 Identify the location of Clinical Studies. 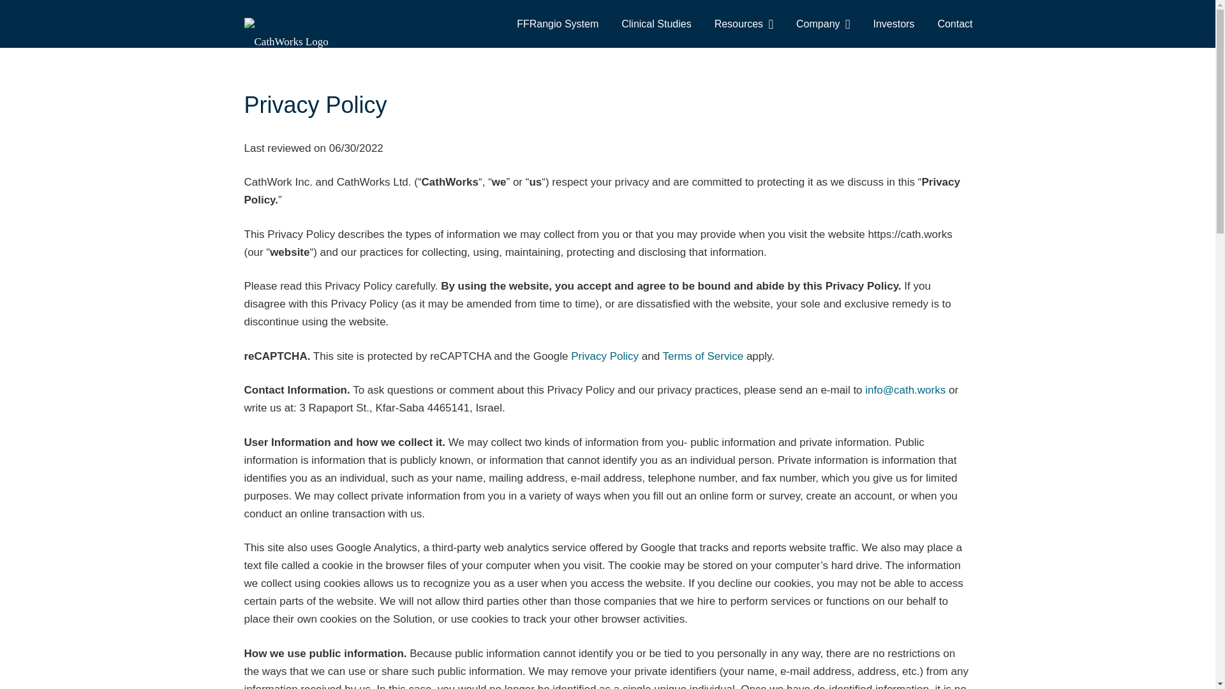
(656, 23).